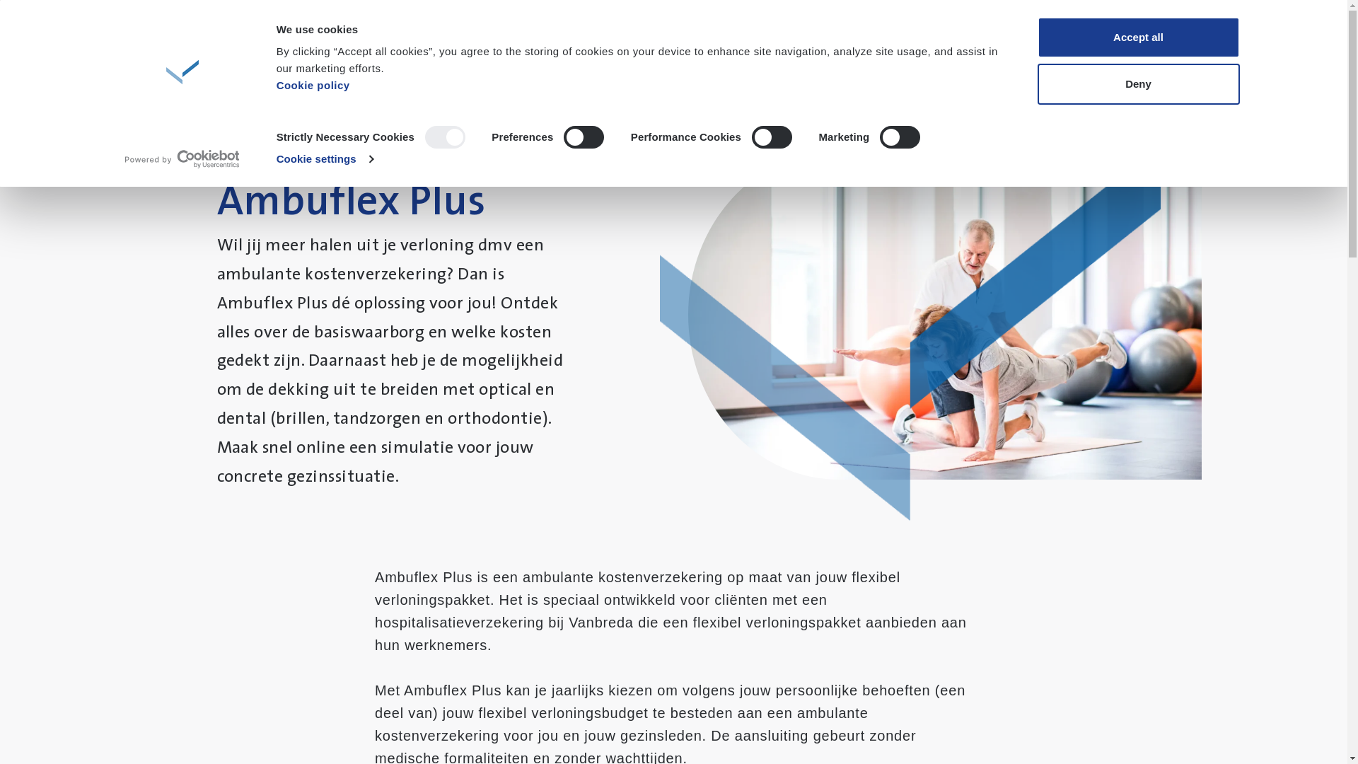 Image resolution: width=1358 pixels, height=764 pixels. Describe the element at coordinates (325, 159) in the screenshot. I see `Cookie settings` at that location.